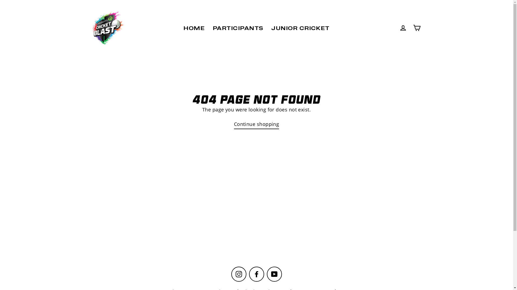  Describe the element at coordinates (257, 125) in the screenshot. I see `Continue shopping` at that location.